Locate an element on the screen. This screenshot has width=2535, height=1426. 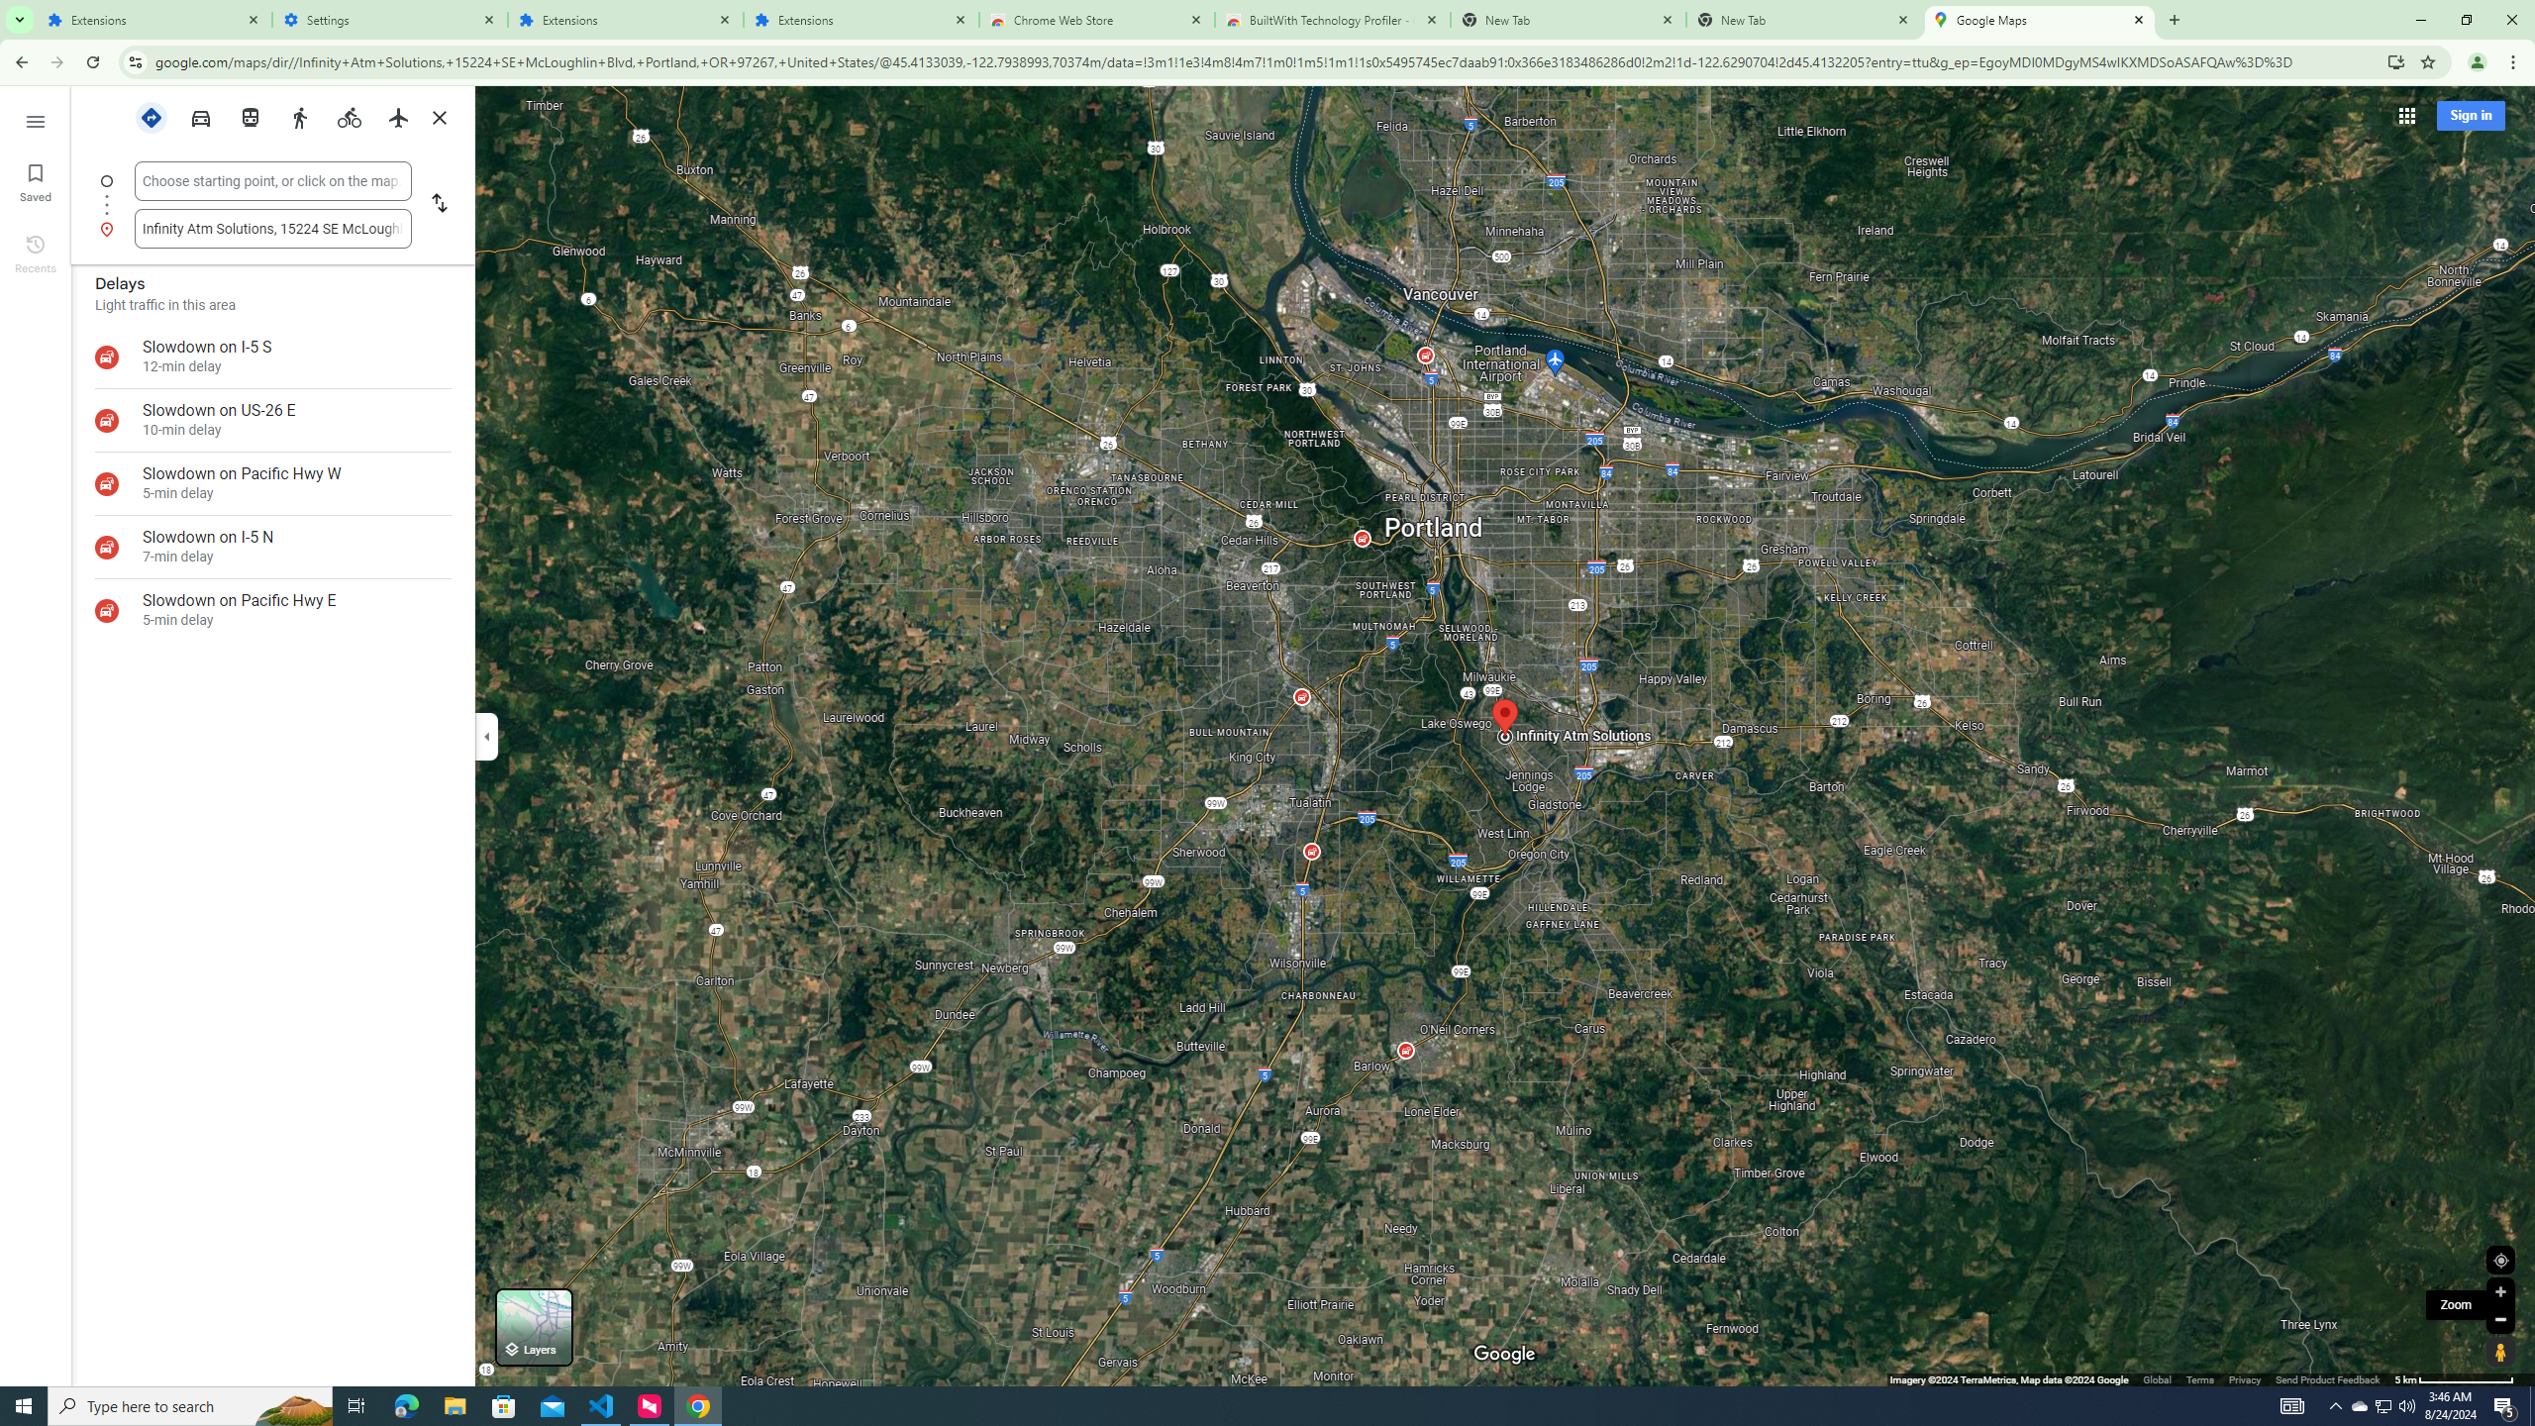
AutomationID: sb_ifc50 is located at coordinates (272, 180).